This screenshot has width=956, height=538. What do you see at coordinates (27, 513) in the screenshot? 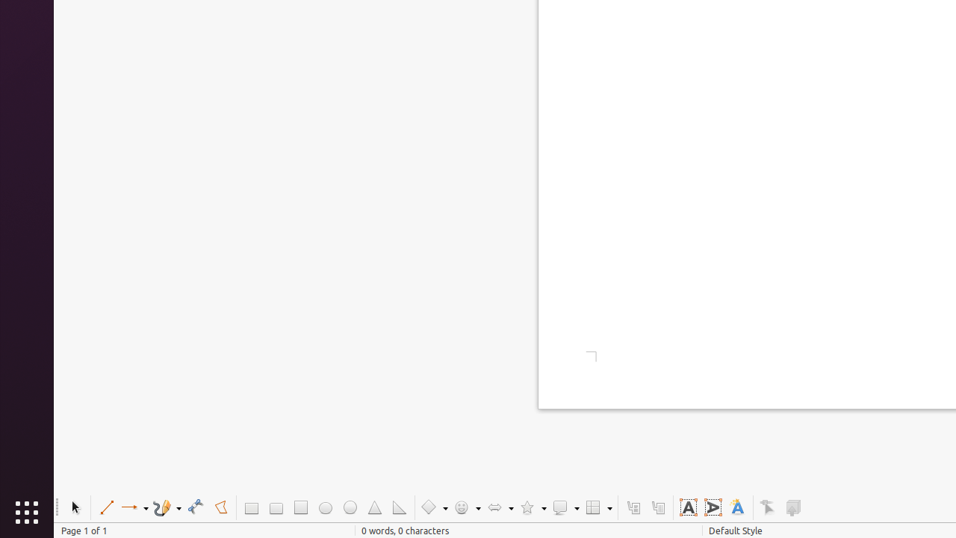
I see `Show Applications` at bounding box center [27, 513].